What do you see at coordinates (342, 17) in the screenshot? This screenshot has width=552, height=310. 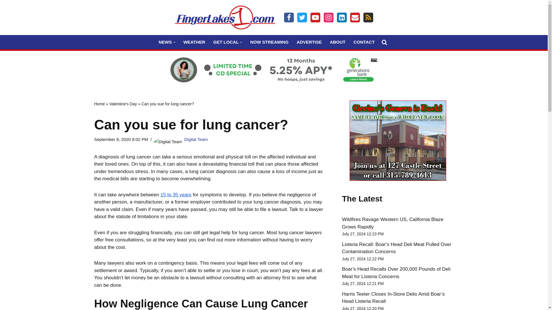 I see `LinkIn` at bounding box center [342, 17].